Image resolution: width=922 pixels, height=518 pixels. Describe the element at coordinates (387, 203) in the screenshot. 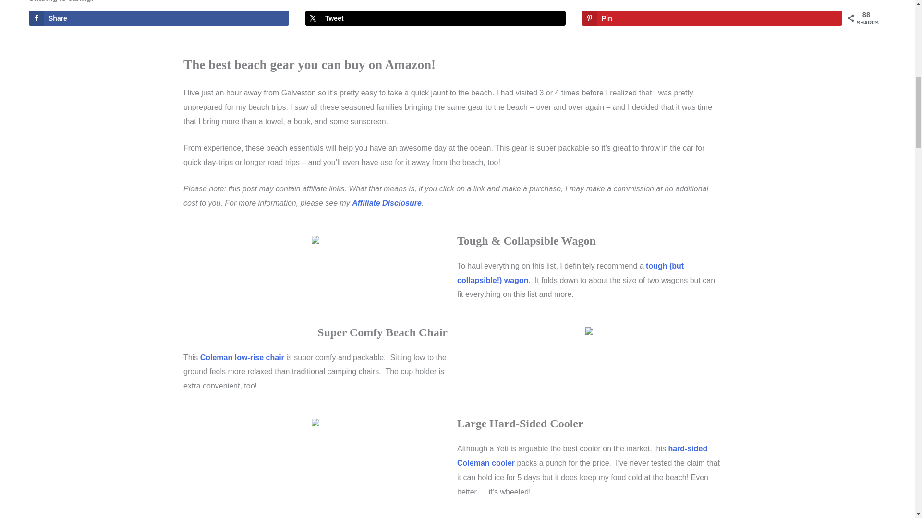

I see `Affiliate Disclosure` at that location.